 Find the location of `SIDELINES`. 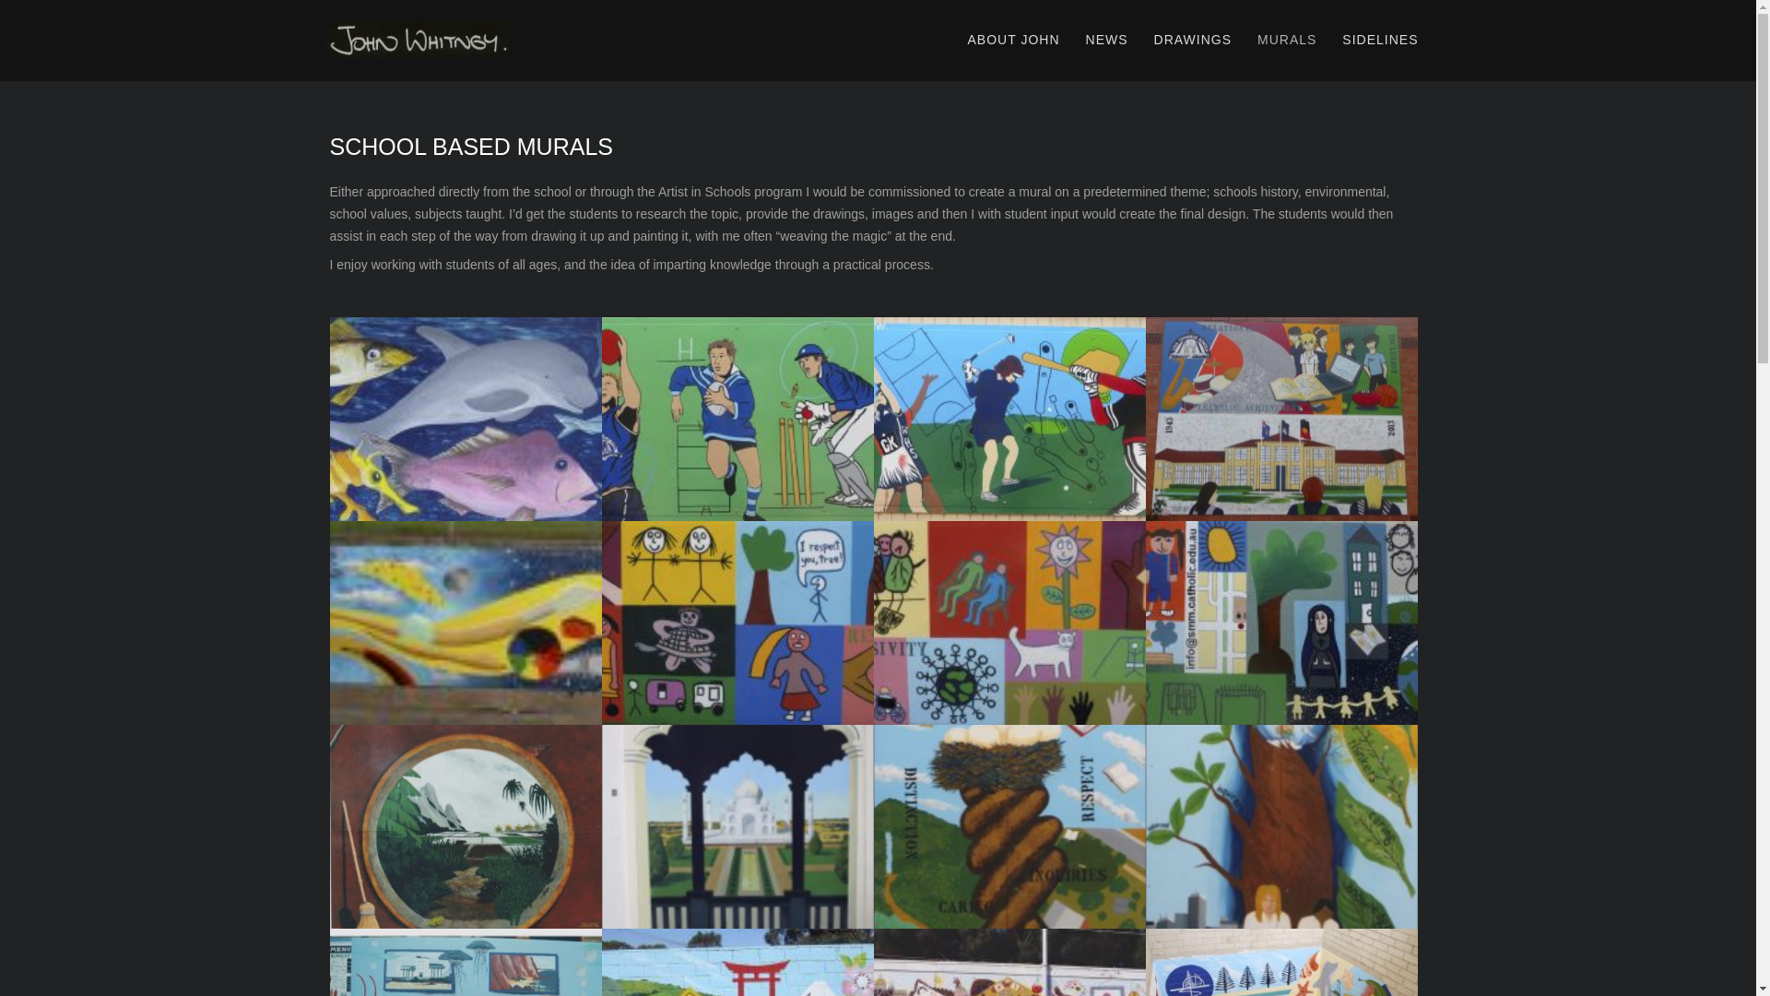

SIDELINES is located at coordinates (1380, 41).